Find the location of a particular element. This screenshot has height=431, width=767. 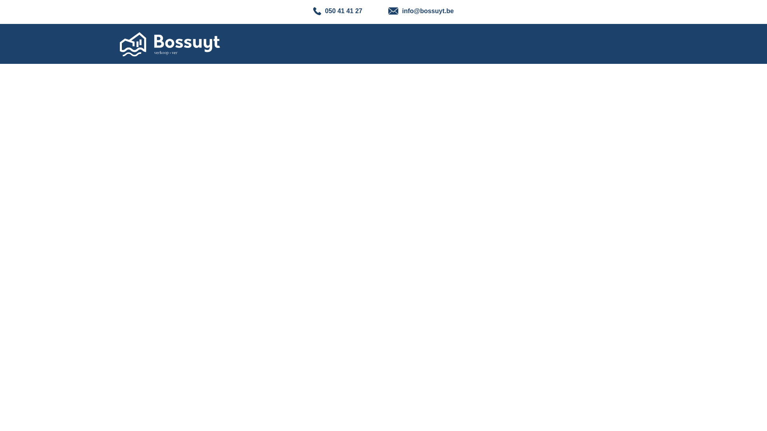

info@bossuyt.be is located at coordinates (421, 10).